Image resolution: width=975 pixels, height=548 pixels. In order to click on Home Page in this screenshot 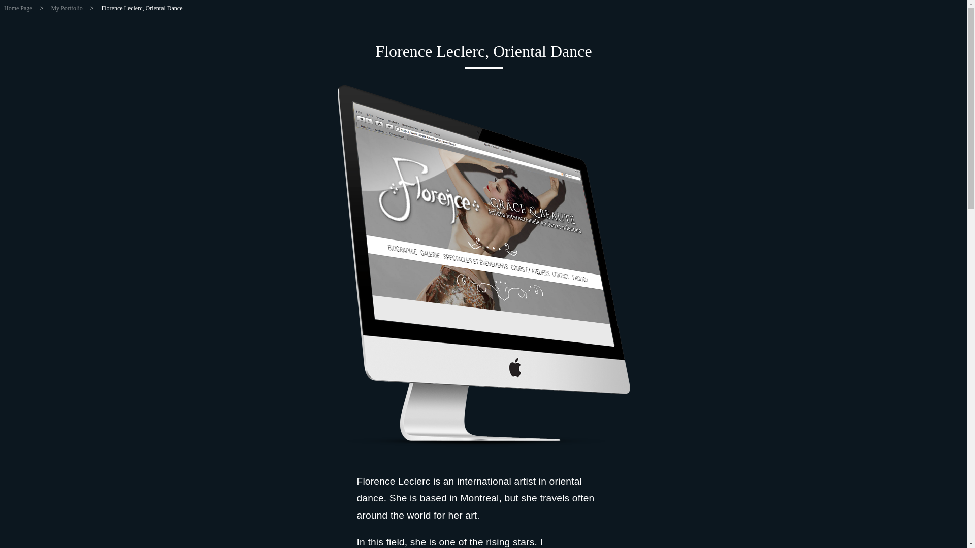, I will do `click(21, 8)`.